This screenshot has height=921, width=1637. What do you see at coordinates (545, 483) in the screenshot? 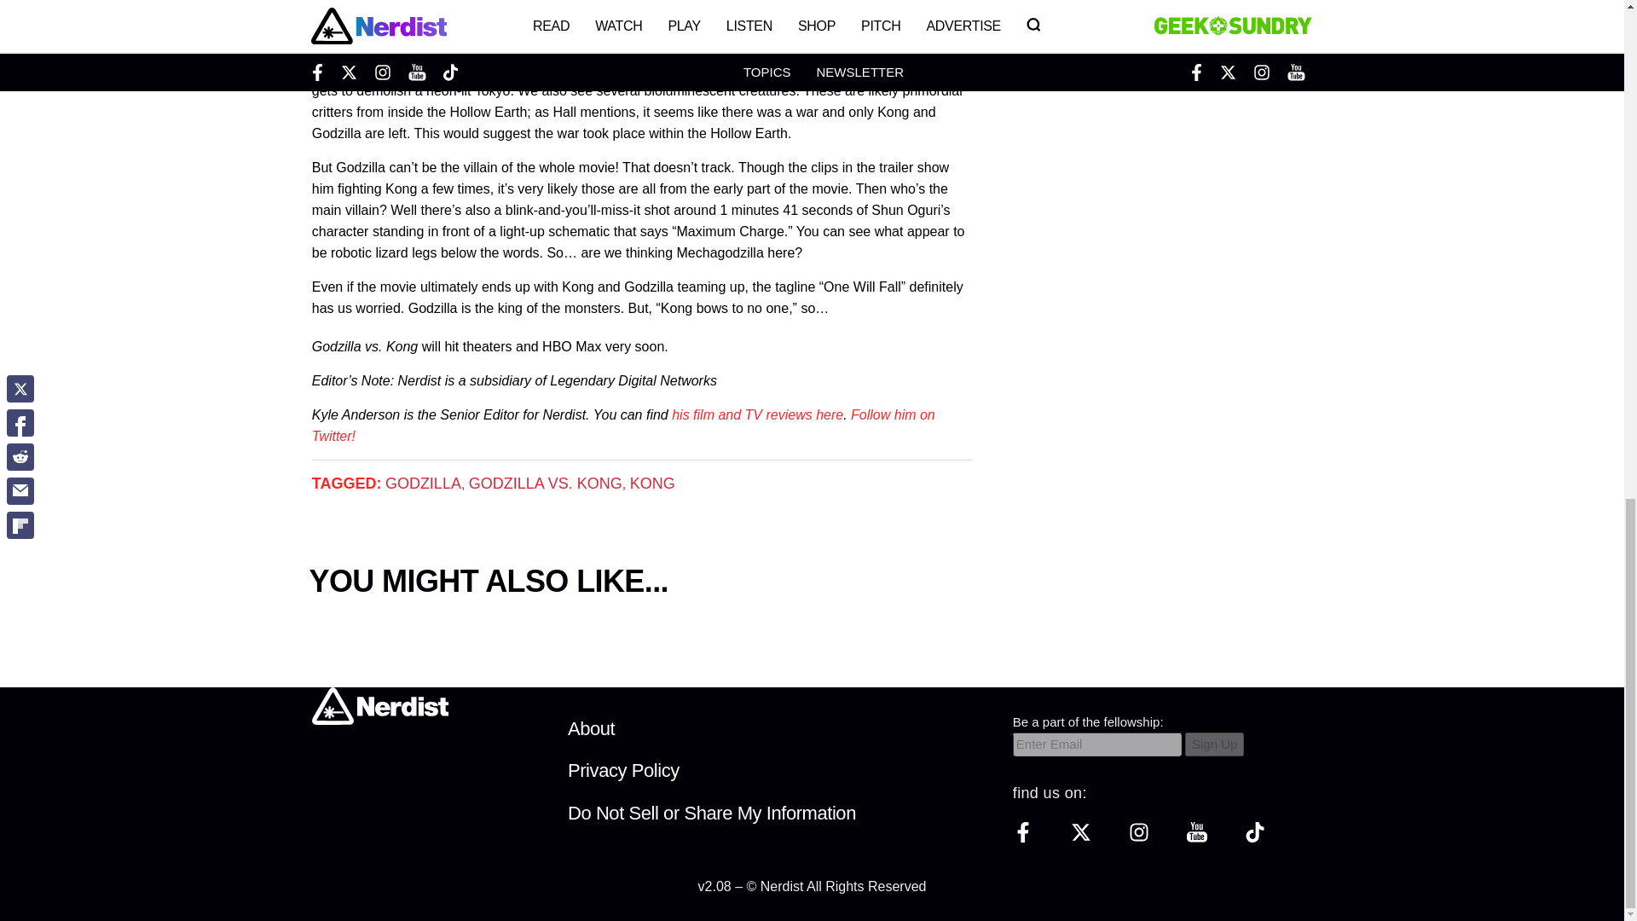
I see `GODZILLA VS. KONG` at bounding box center [545, 483].